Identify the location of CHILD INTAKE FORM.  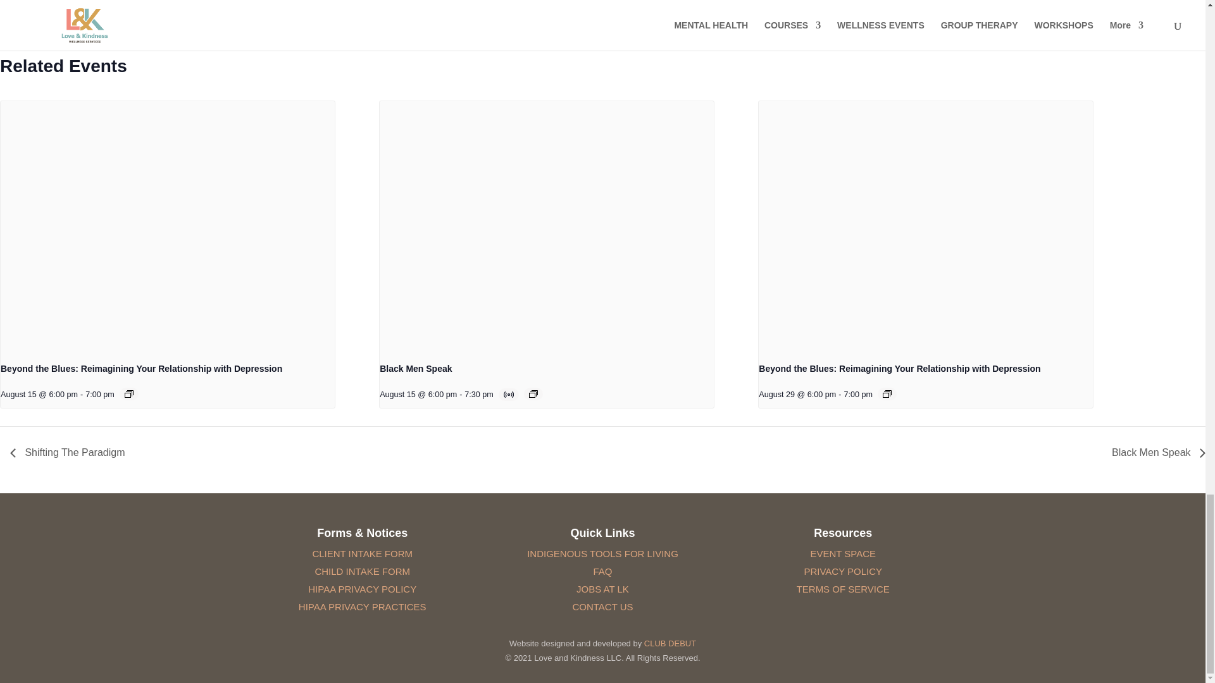
(362, 571).